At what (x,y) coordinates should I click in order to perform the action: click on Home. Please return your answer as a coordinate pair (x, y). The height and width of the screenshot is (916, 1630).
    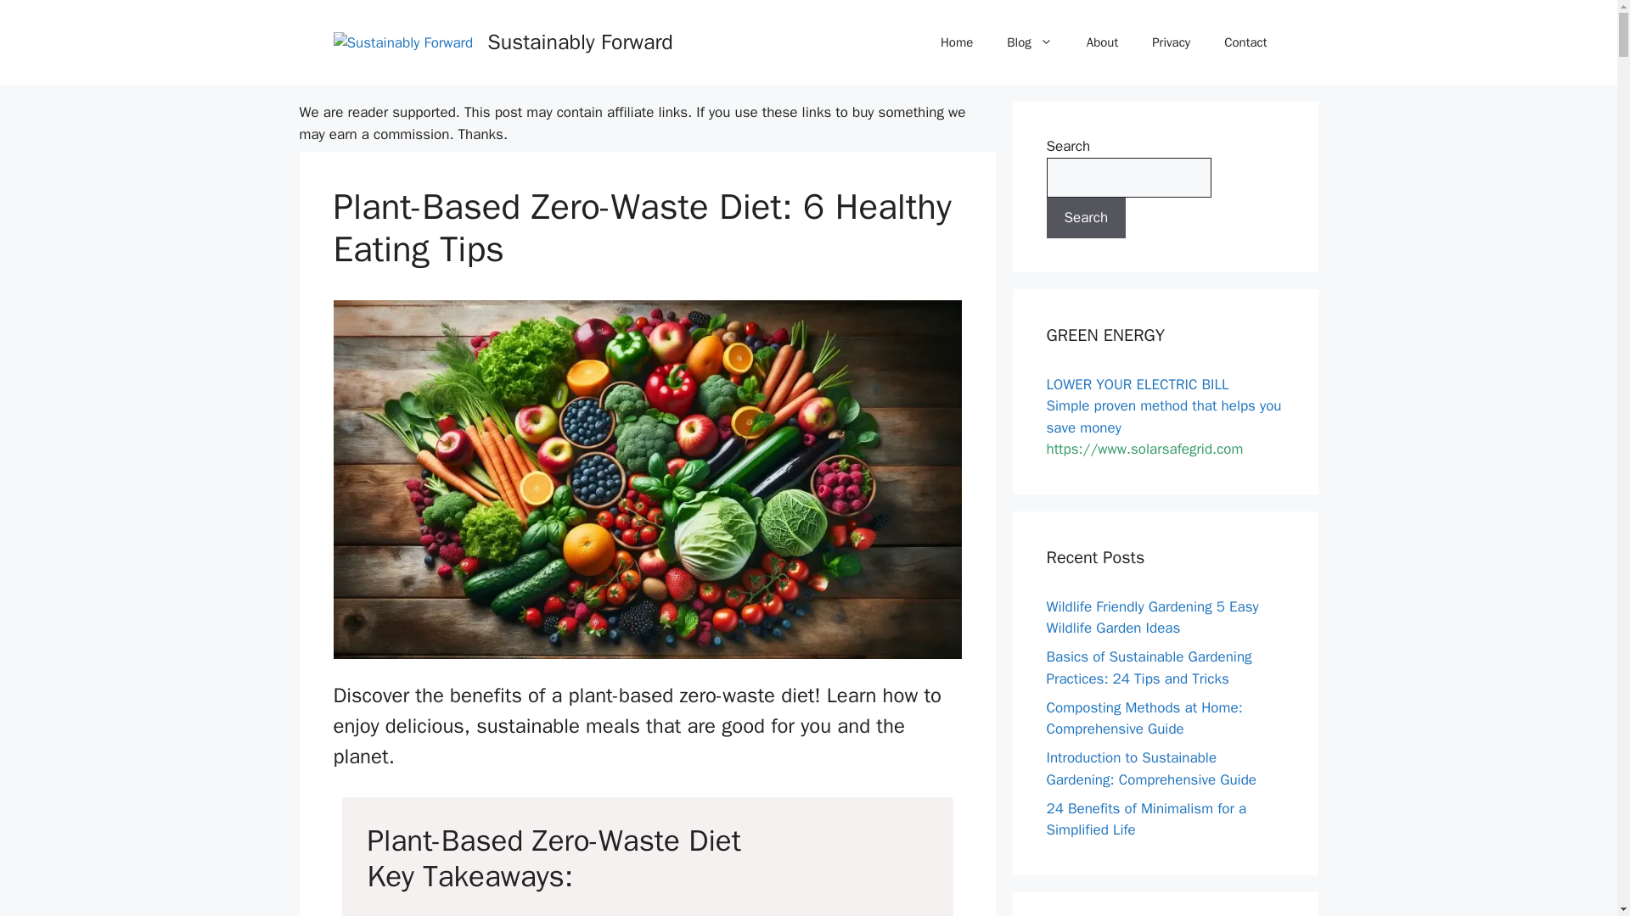
    Looking at the image, I should click on (956, 42).